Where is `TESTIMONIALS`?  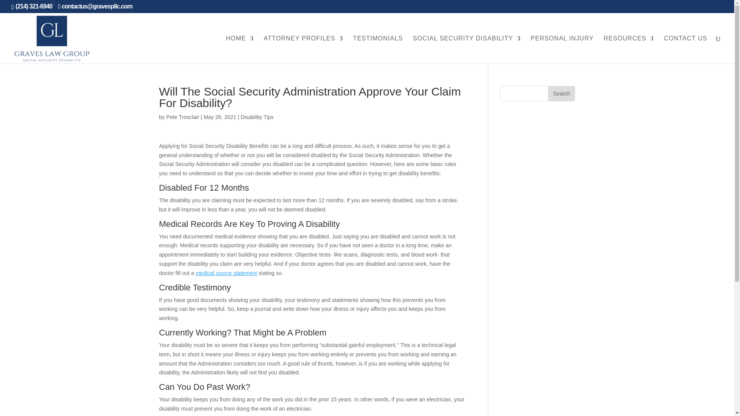 TESTIMONIALS is located at coordinates (378, 49).